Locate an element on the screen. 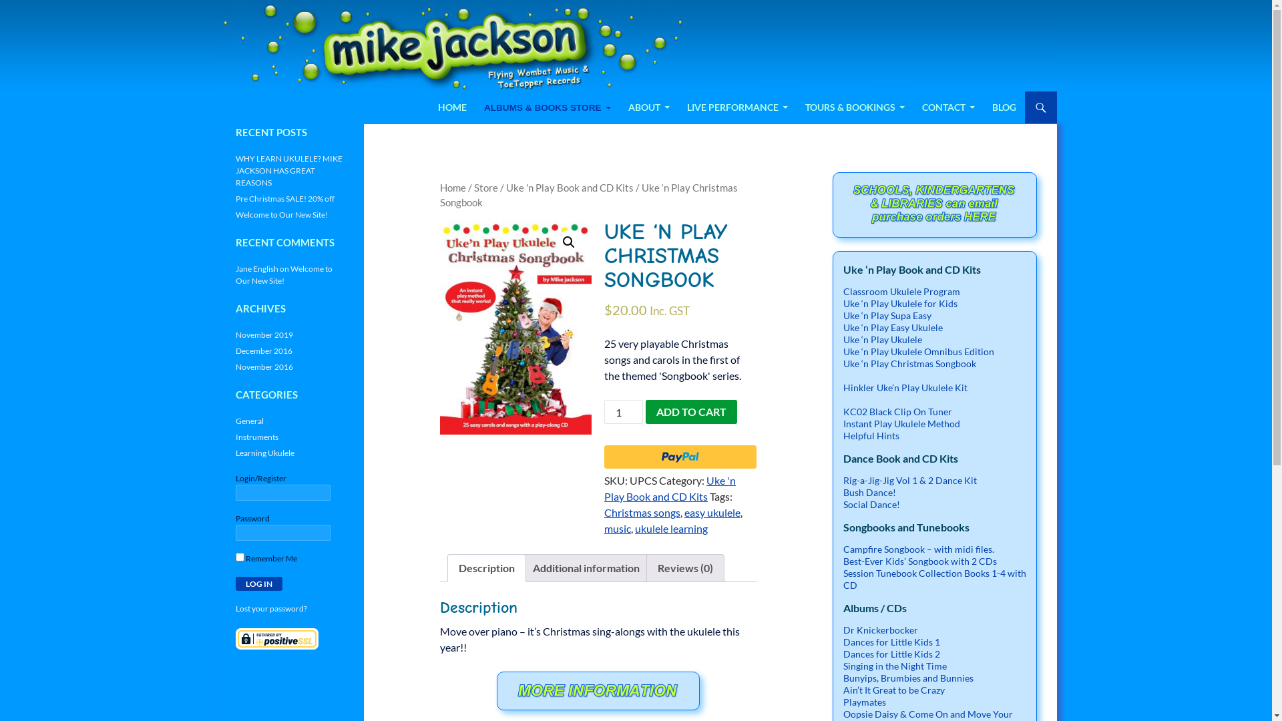  Rig-a-Jig-Jig Vol 1 & 2 Dance Kit is located at coordinates (909, 481).